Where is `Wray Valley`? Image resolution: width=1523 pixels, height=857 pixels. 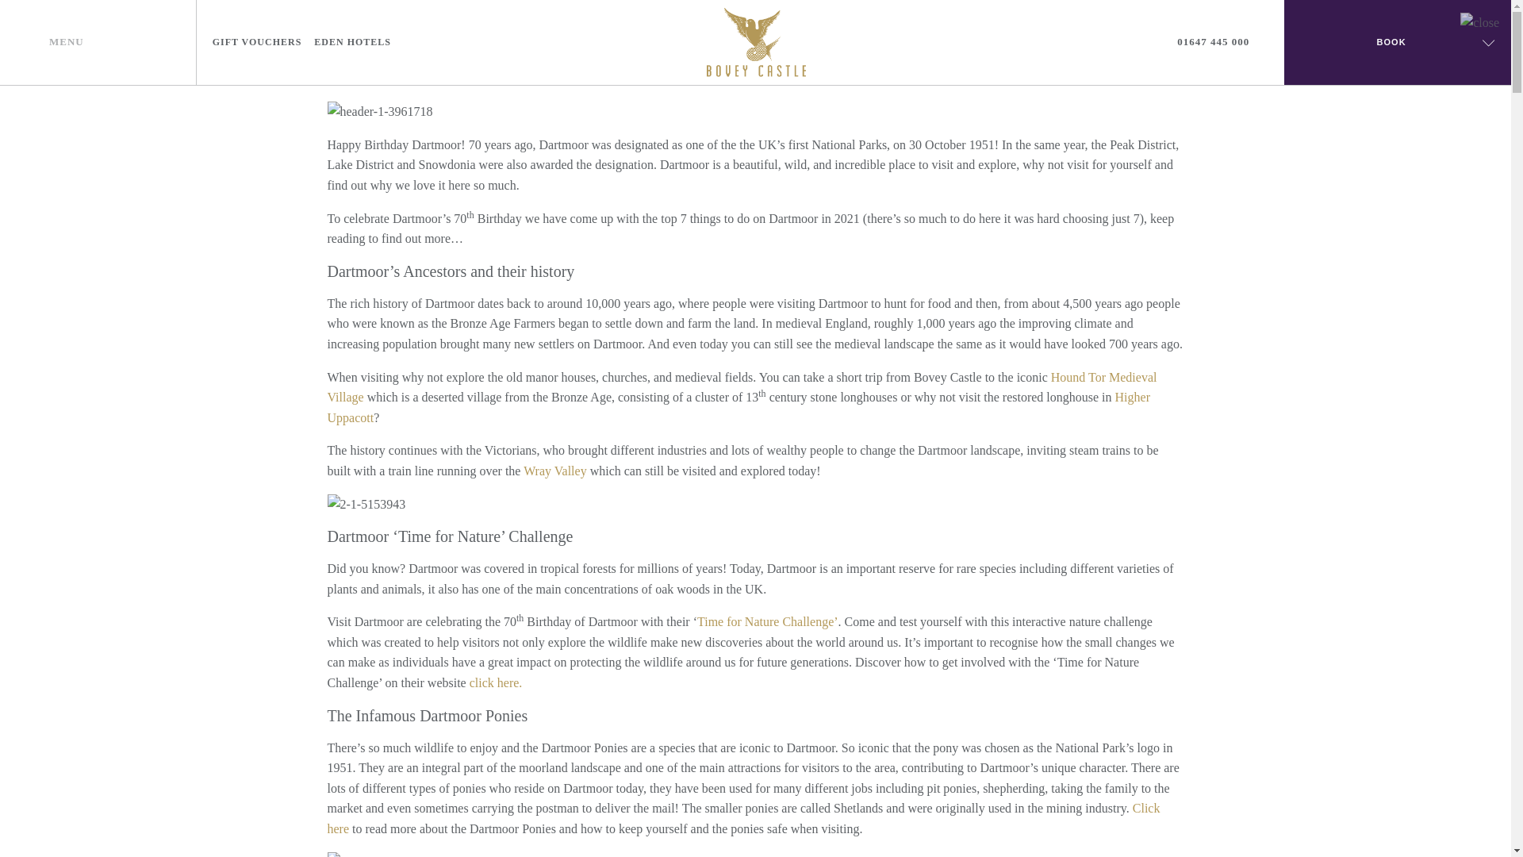
Wray Valley is located at coordinates (555, 471).